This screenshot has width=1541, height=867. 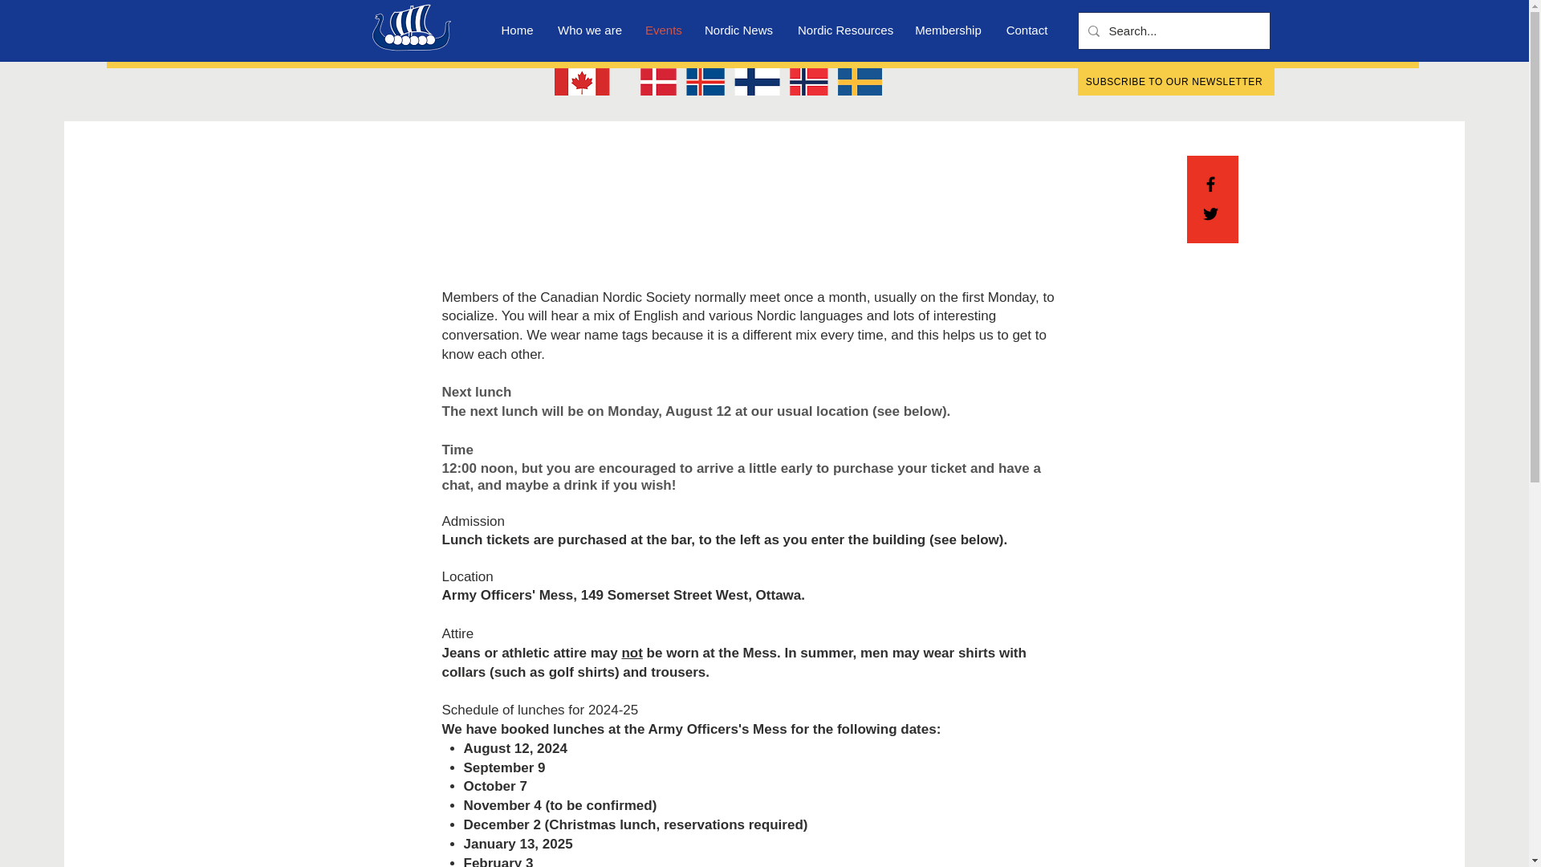 What do you see at coordinates (738, 29) in the screenshot?
I see `Nordic News` at bounding box center [738, 29].